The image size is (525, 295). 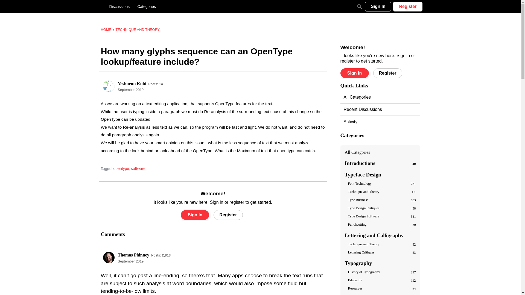 What do you see at coordinates (359, 7) in the screenshot?
I see `Search` at bounding box center [359, 7].